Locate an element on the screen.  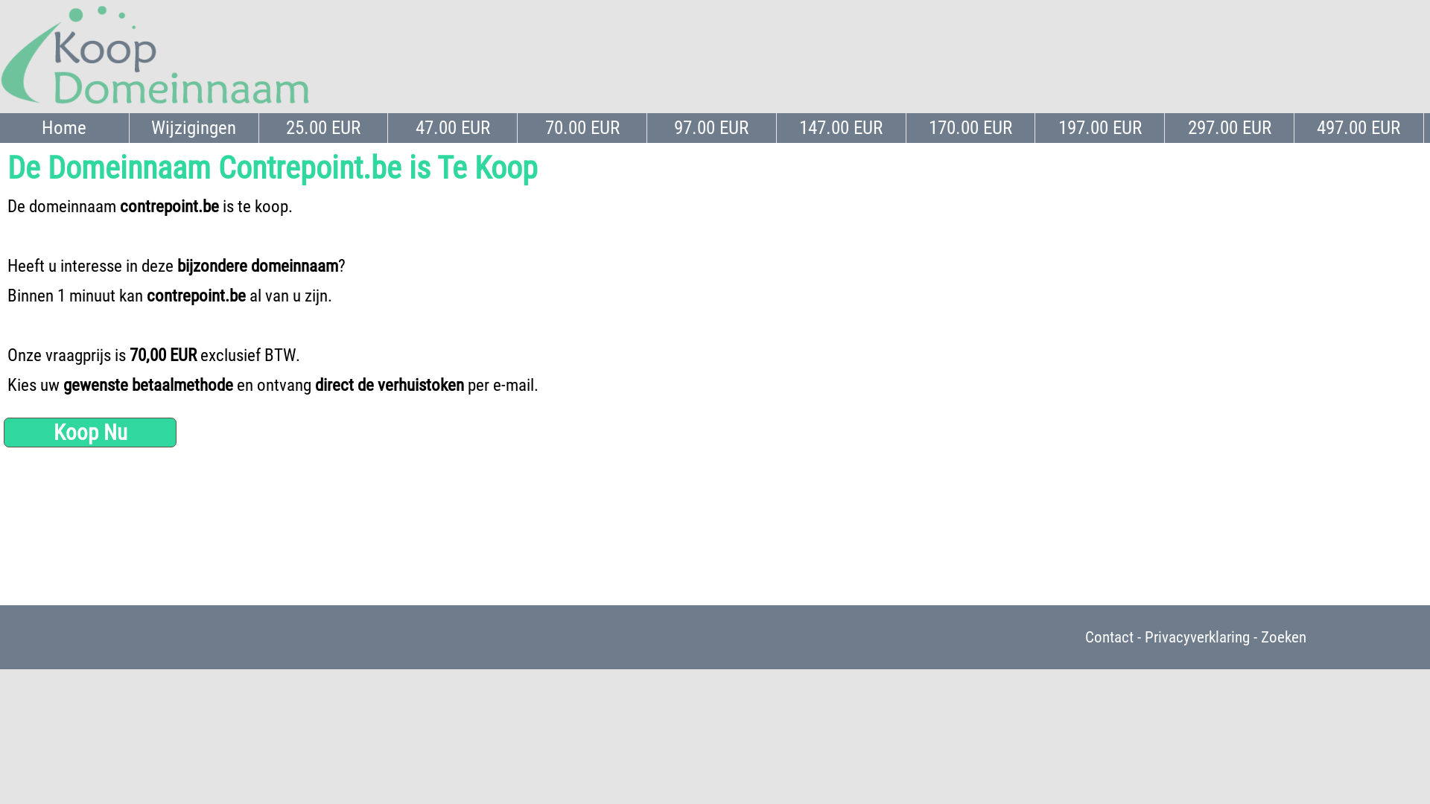
Koop Domeinnaam is located at coordinates (155, 106).